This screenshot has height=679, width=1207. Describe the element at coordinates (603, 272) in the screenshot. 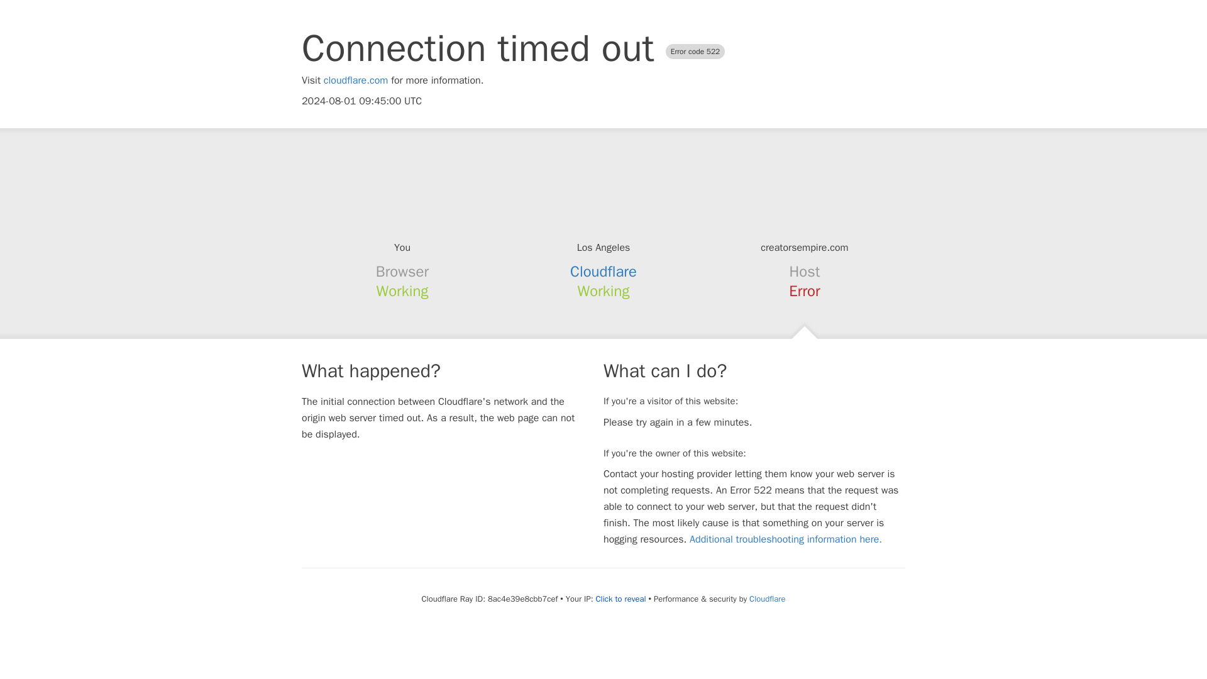

I see `Cloudflare` at that location.